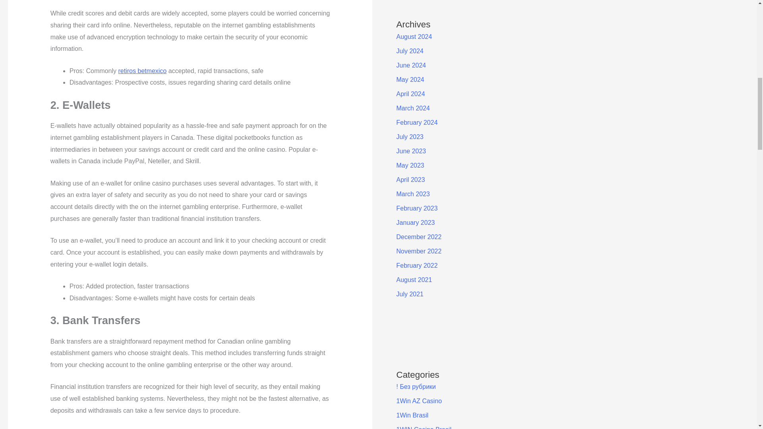 The height and width of the screenshot is (429, 763). What do you see at coordinates (410, 79) in the screenshot?
I see `May 2024` at bounding box center [410, 79].